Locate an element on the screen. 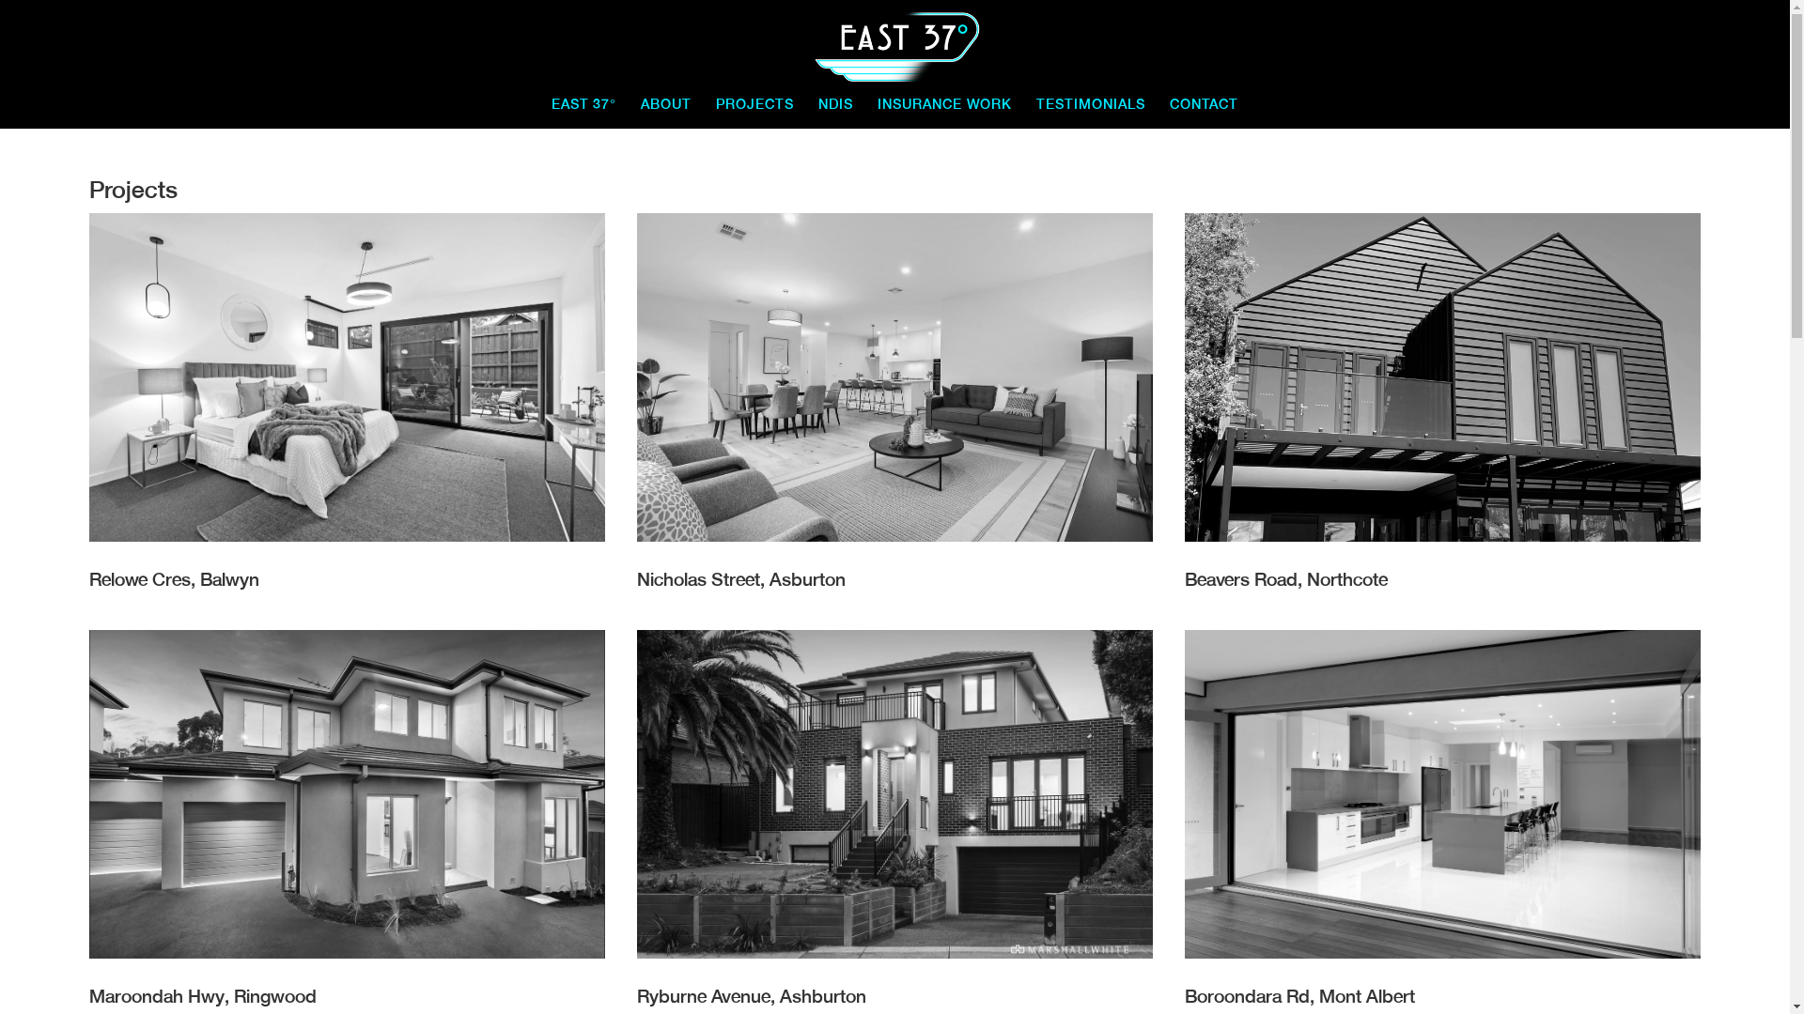  Relowe Cres, Balwyn is located at coordinates (348, 407).